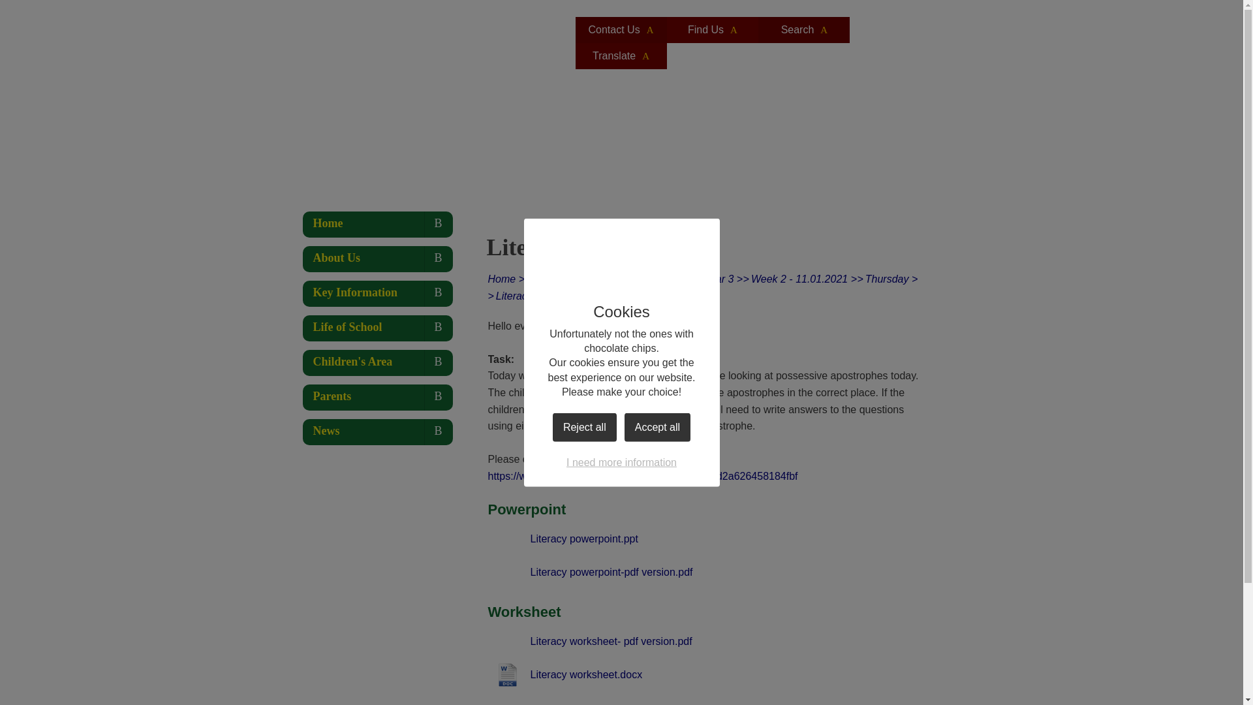  Describe the element at coordinates (563, 539) in the screenshot. I see `Literacy powerpoint.ppt` at that location.